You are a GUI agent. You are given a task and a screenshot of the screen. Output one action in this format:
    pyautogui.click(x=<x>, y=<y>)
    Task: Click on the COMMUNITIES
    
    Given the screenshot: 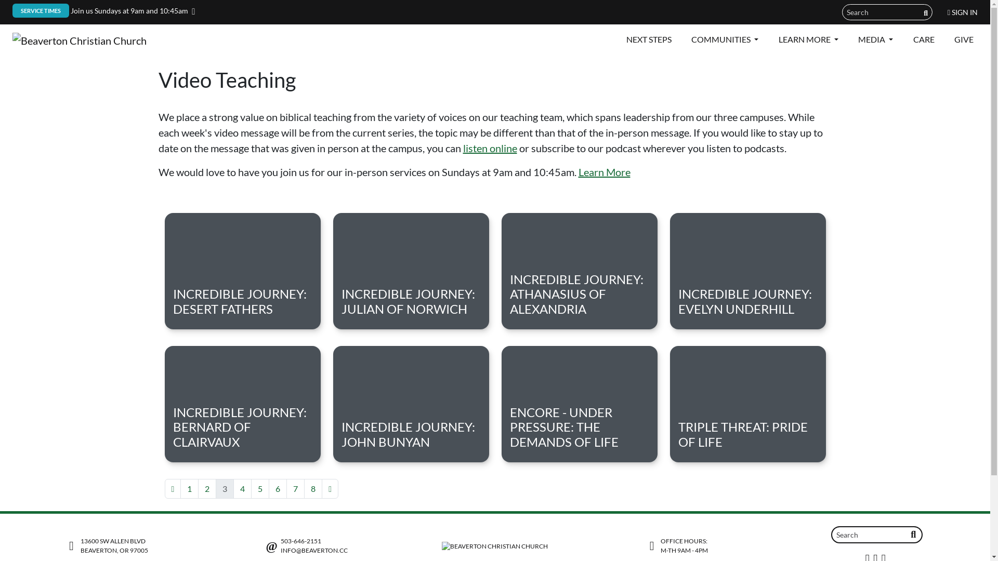 What is the action you would take?
    pyautogui.click(x=725, y=39)
    